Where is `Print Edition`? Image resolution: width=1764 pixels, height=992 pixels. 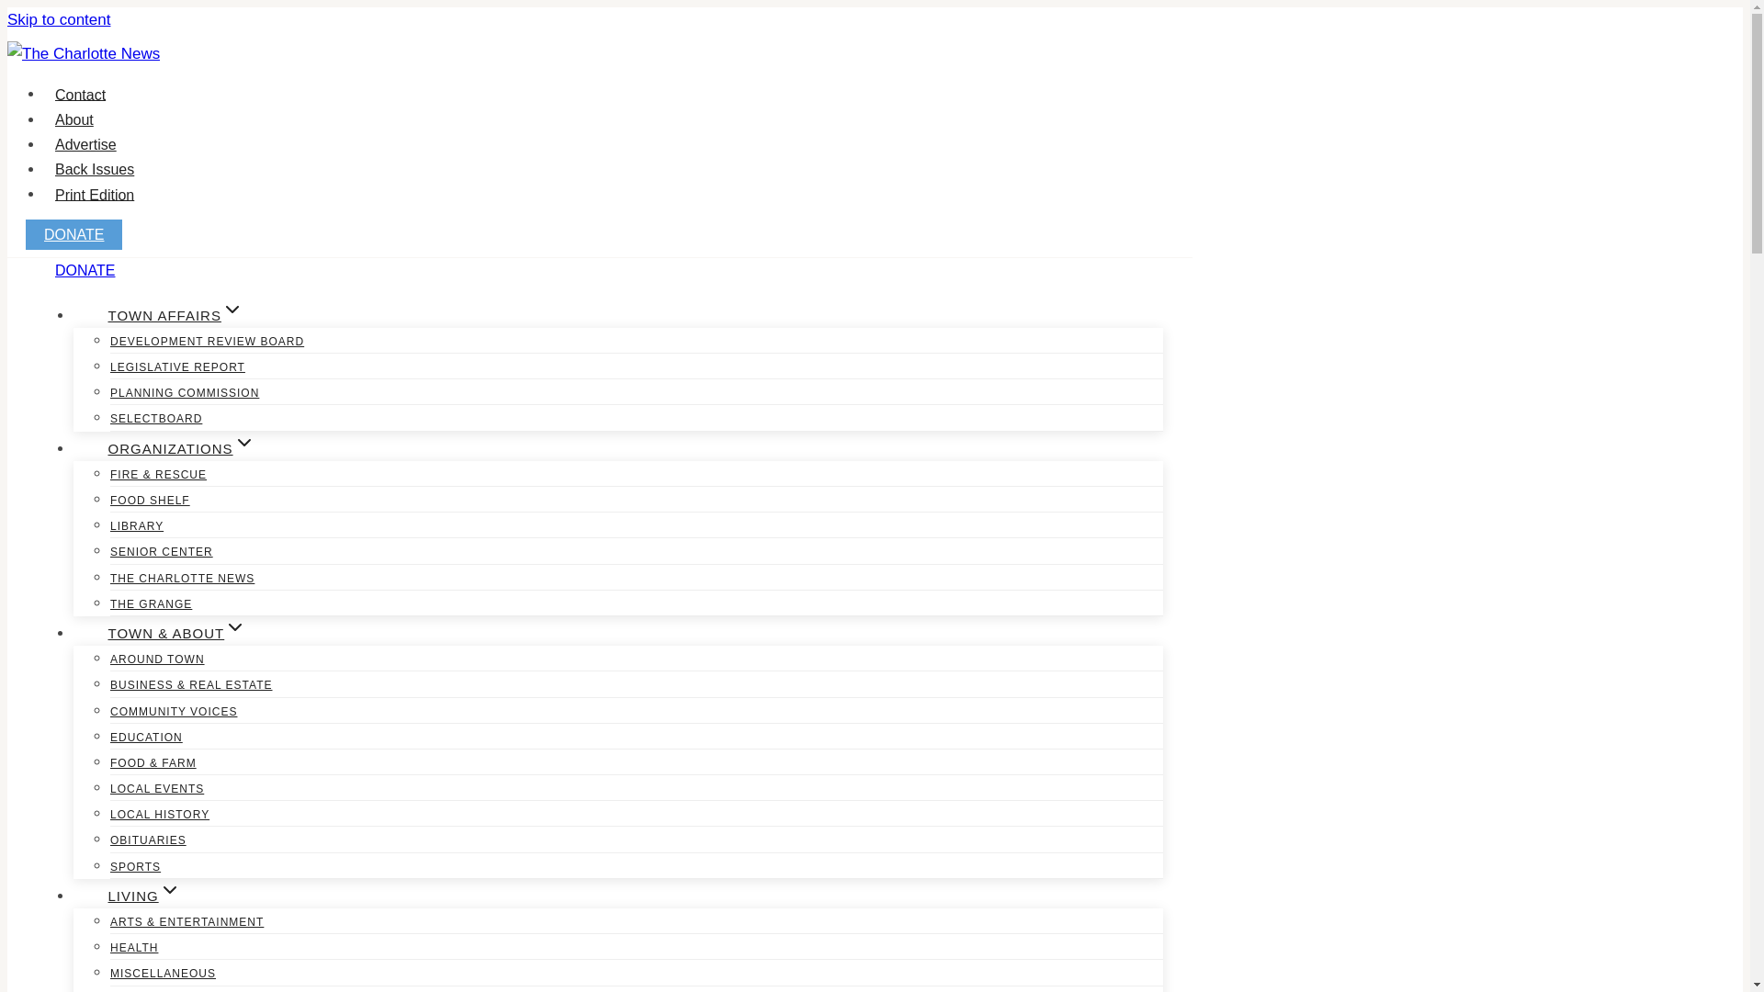
Print Edition is located at coordinates (94, 195).